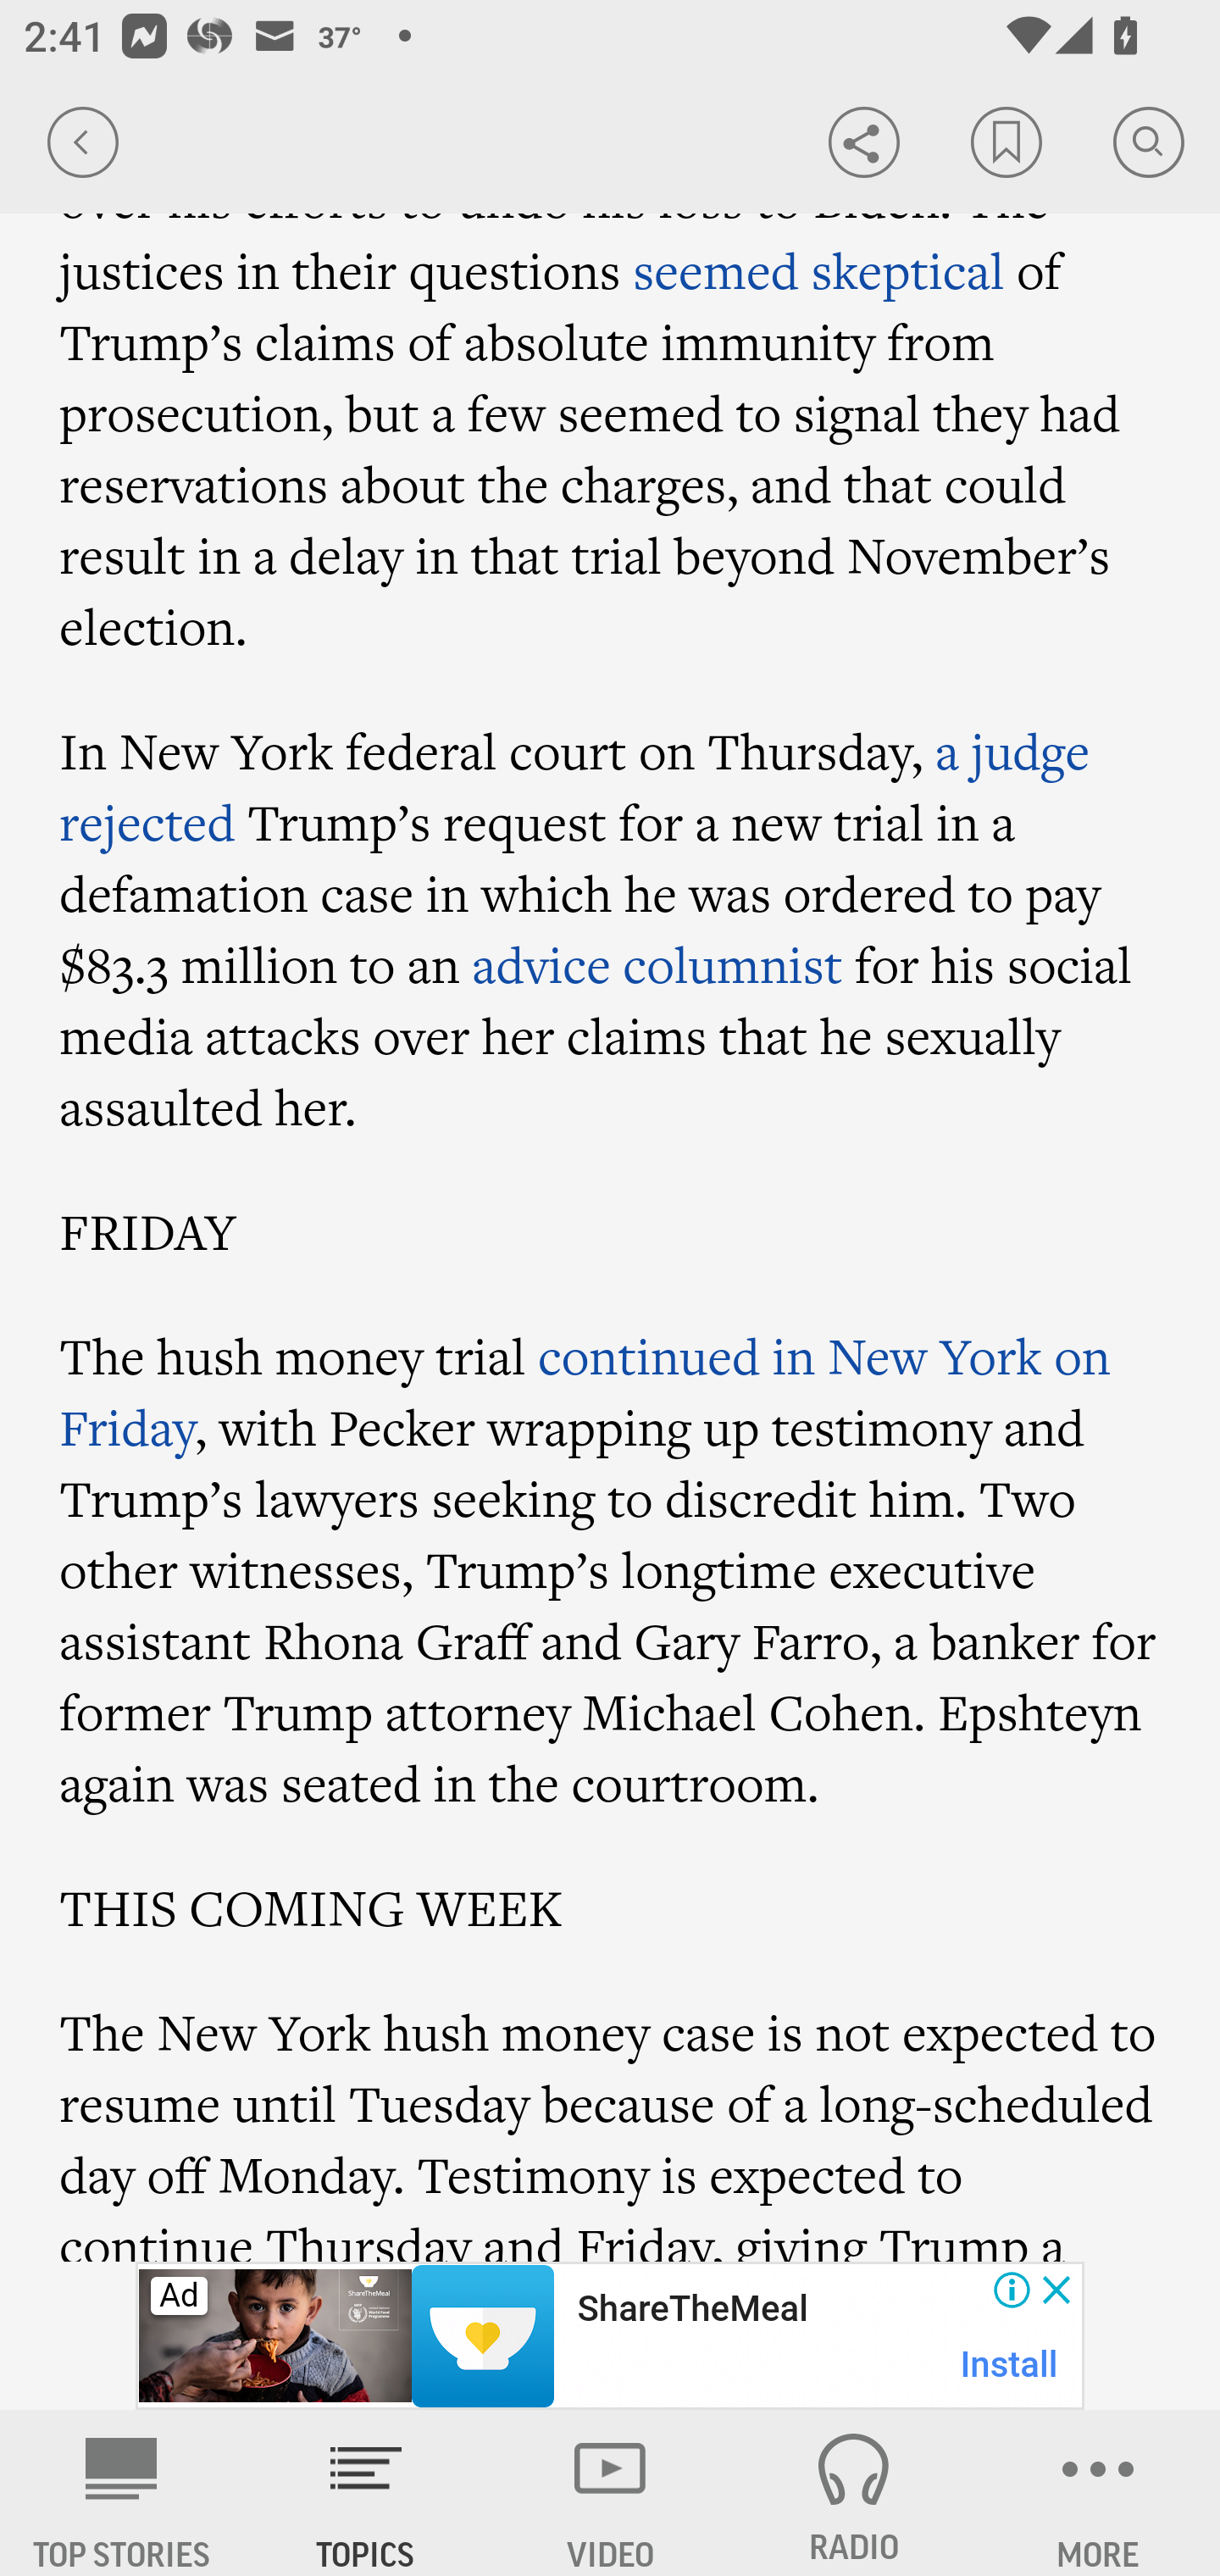  I want to click on seemed skeptical, so click(818, 269).